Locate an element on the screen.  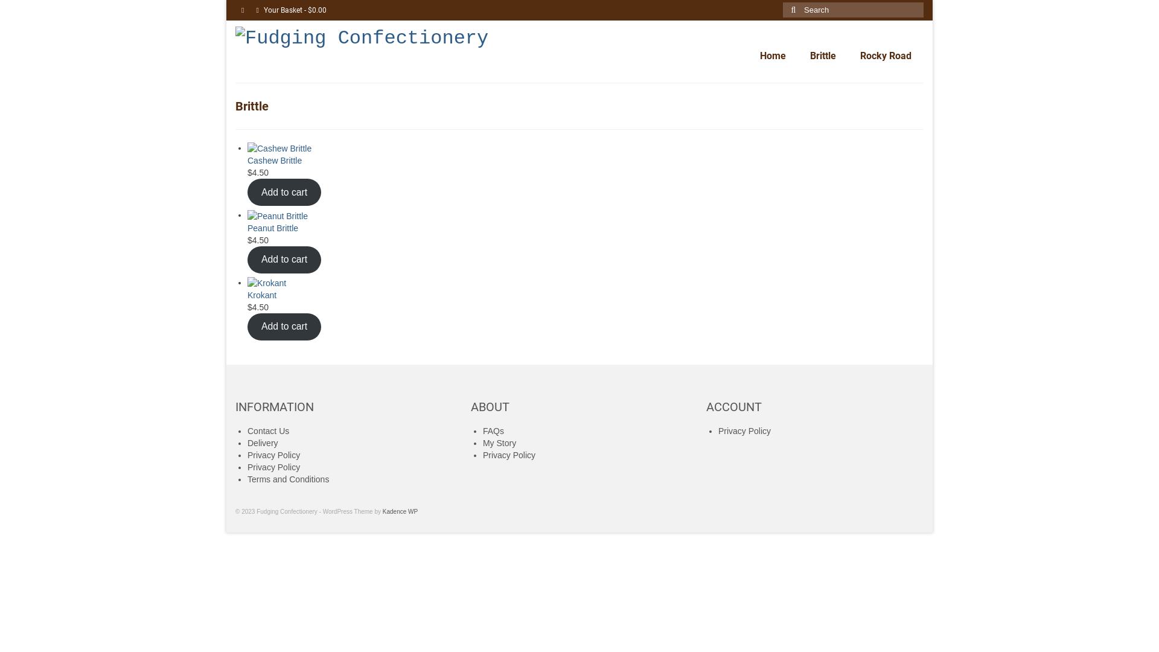
Kadence WP is located at coordinates (400, 512).